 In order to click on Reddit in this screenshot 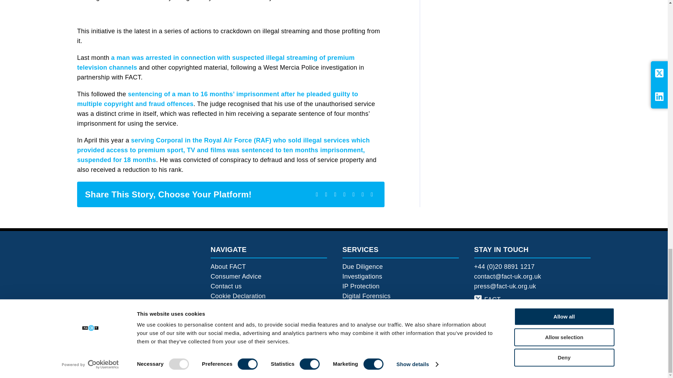, I will do `click(335, 195)`.